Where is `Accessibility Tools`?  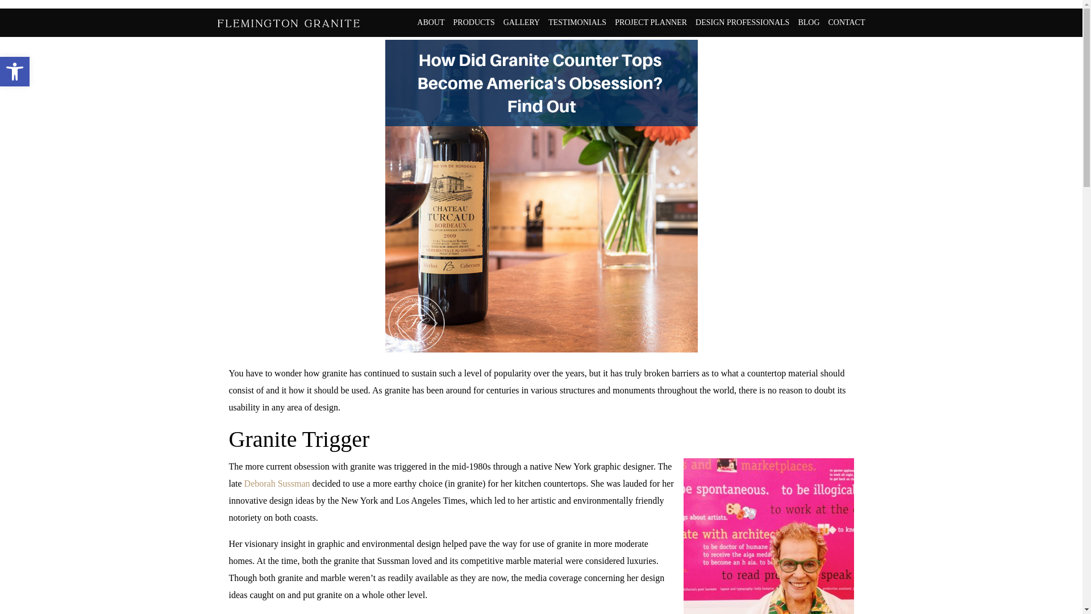 Accessibility Tools is located at coordinates (430, 23).